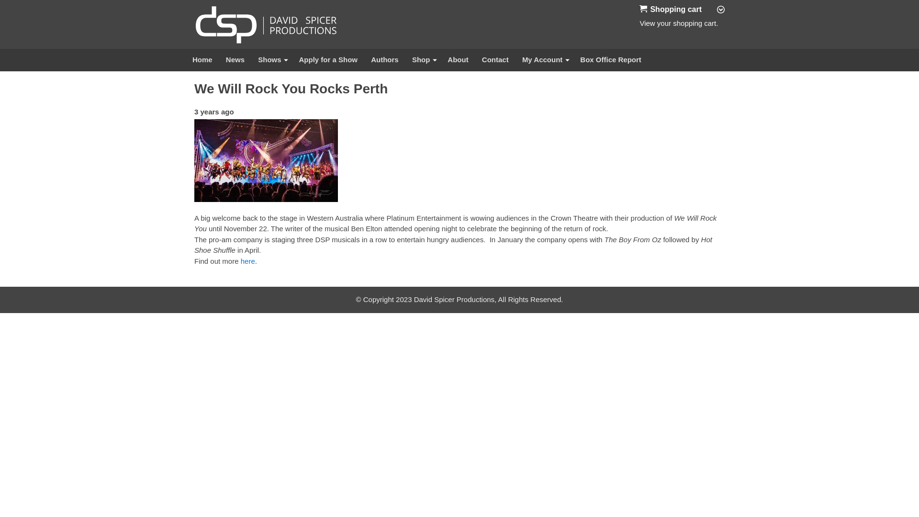 The width and height of the screenshot is (919, 517). I want to click on Contact, so click(495, 60).